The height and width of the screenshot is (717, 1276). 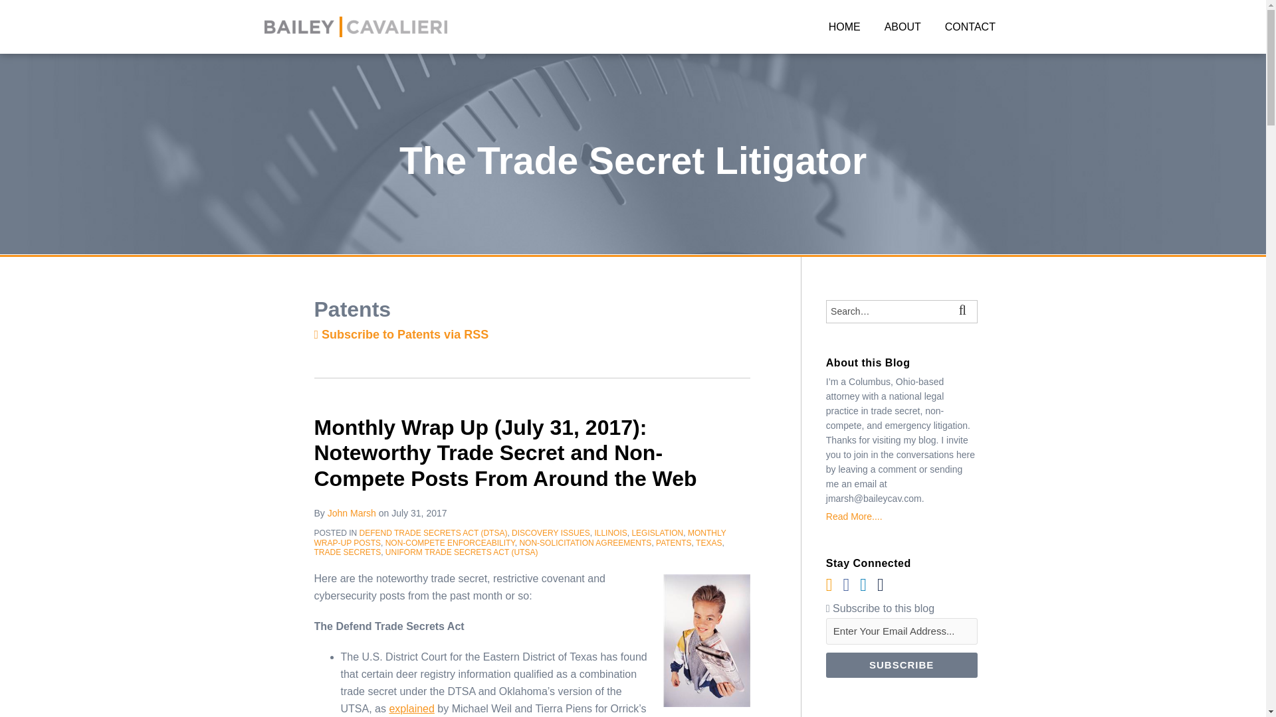 I want to click on NON-SOLICITATION AGREEMENTS, so click(x=585, y=543).